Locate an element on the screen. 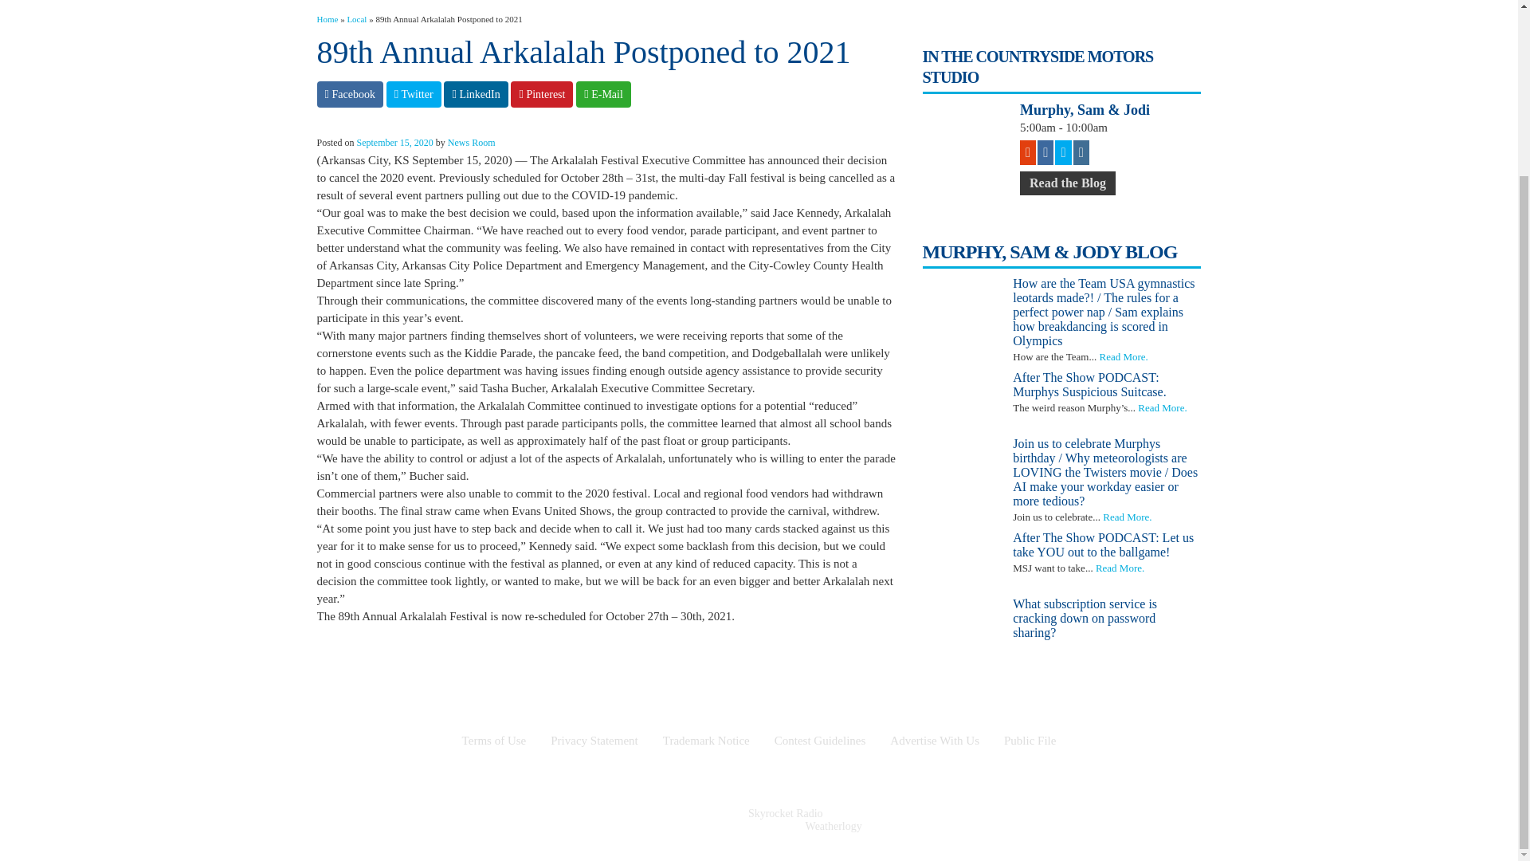 Image resolution: width=1530 pixels, height=861 pixels. Home is located at coordinates (327, 19).